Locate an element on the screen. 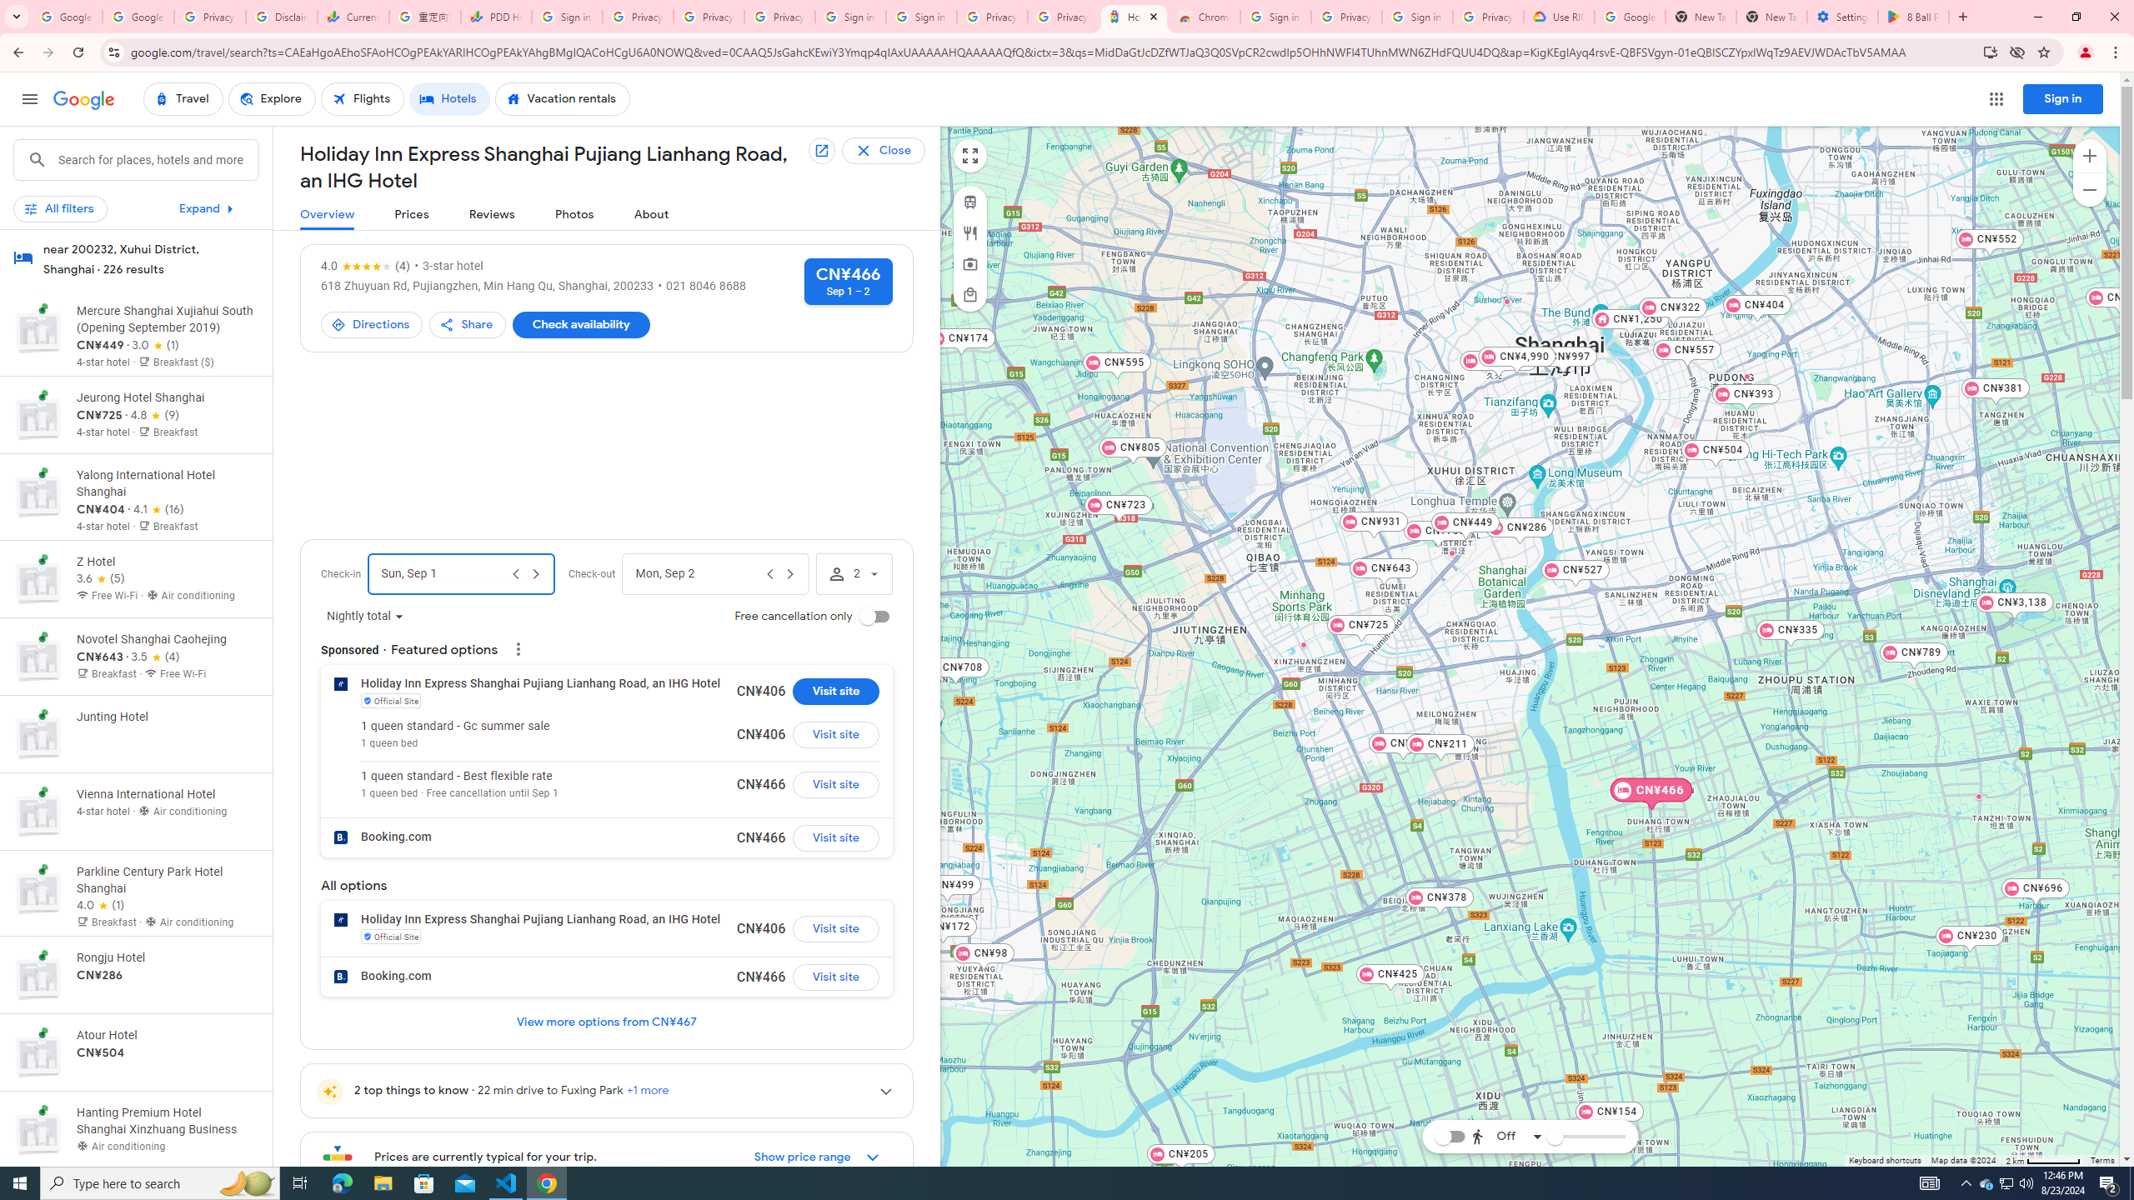 The image size is (2134, 1200). Visit site for Booking.com is located at coordinates (835, 977).